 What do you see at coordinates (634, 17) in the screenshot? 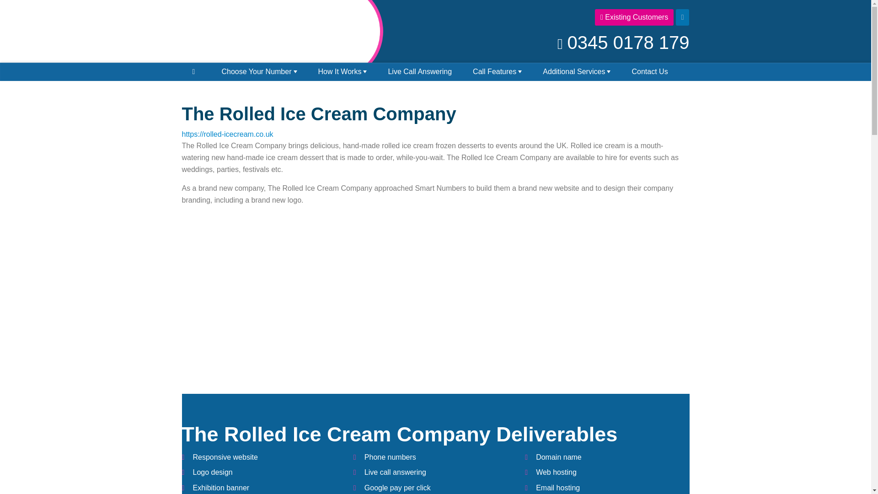
I see `Existing Customers` at bounding box center [634, 17].